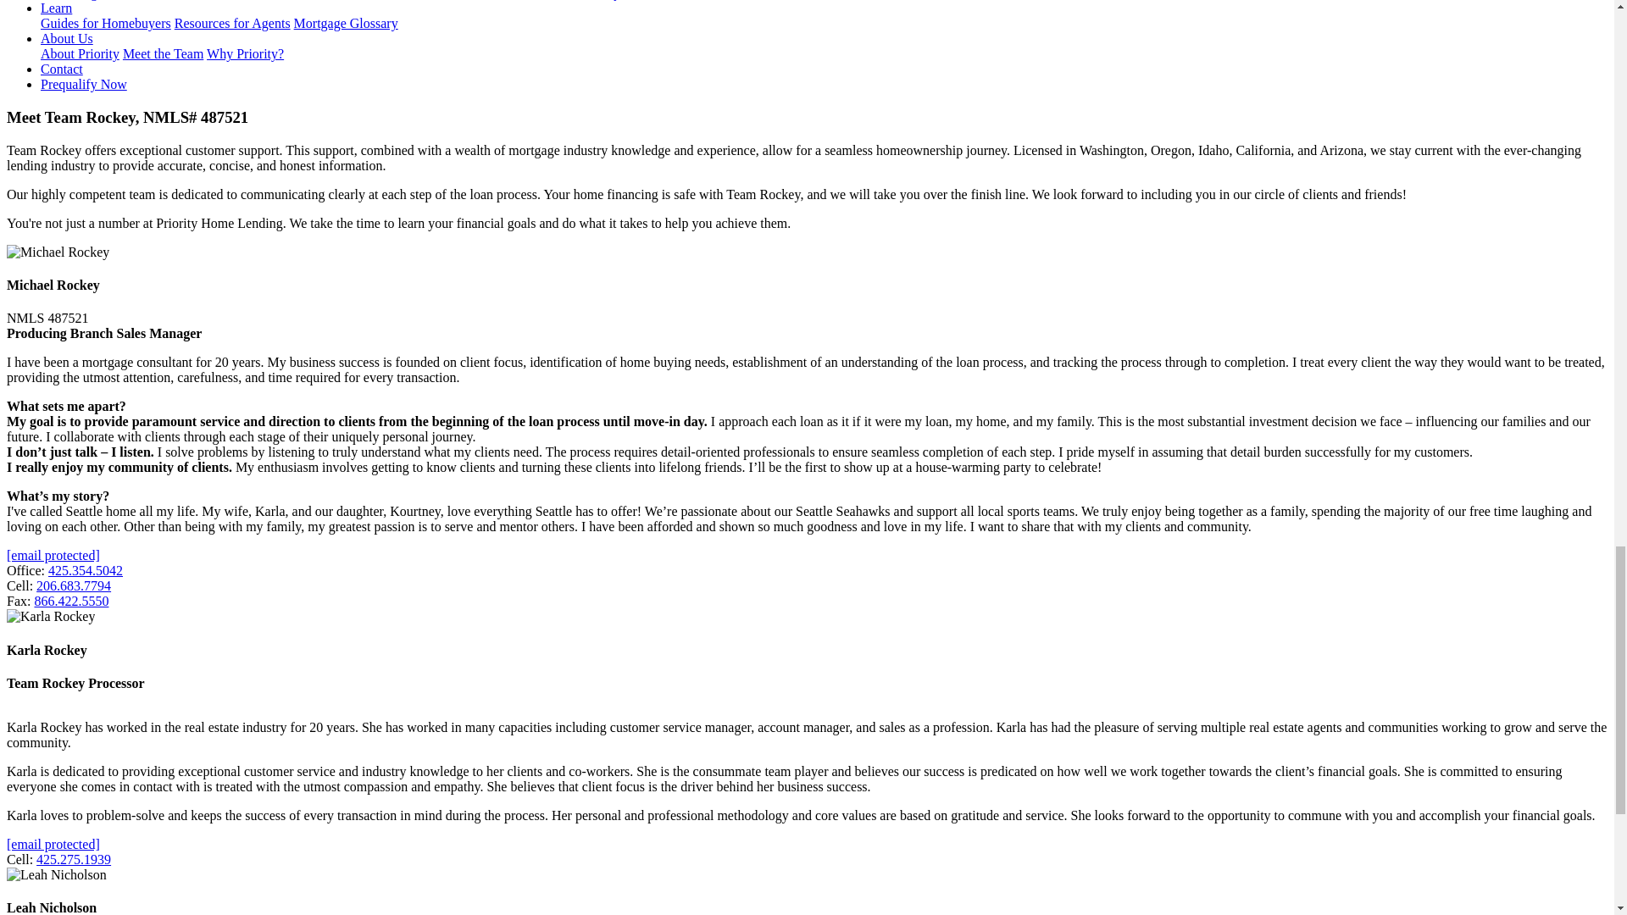  Describe the element at coordinates (83, 84) in the screenshot. I see `Prequalify Now` at that location.